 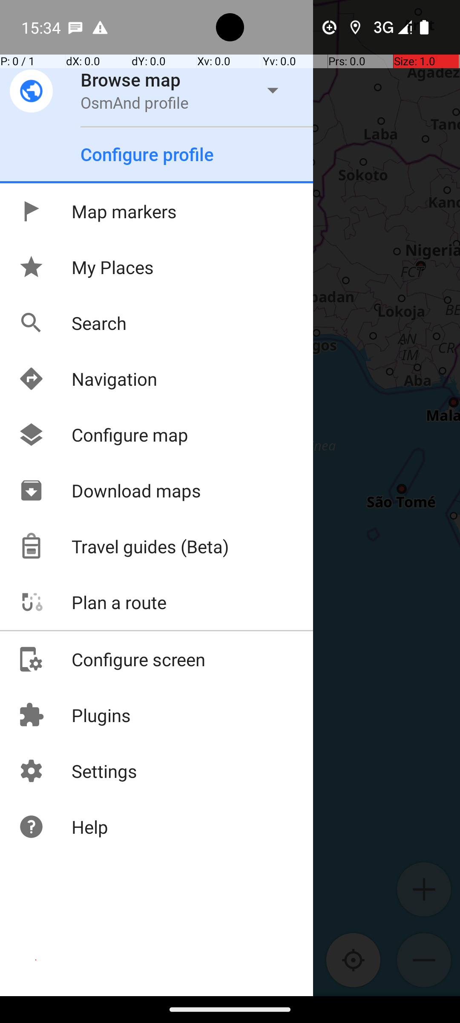 What do you see at coordinates (135, 102) in the screenshot?
I see `OsmAnd profile` at bounding box center [135, 102].